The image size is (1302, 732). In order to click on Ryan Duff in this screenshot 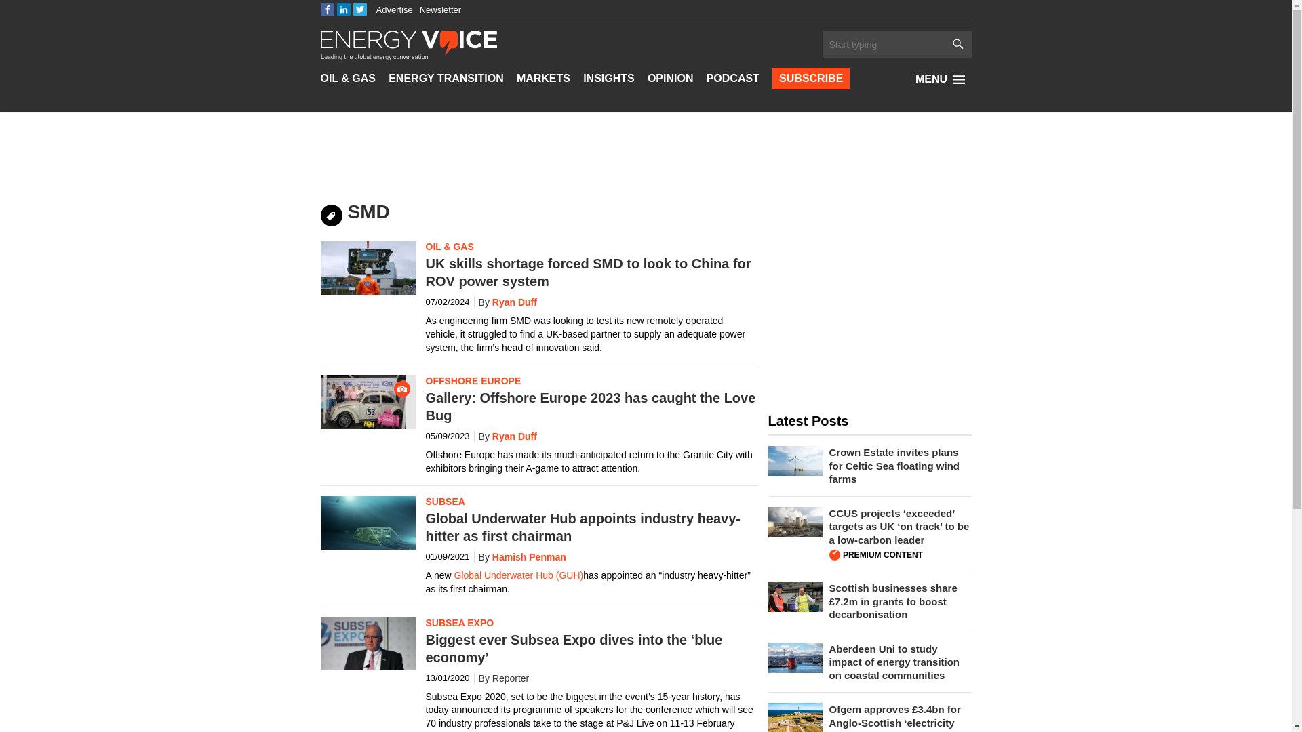, I will do `click(505, 302)`.